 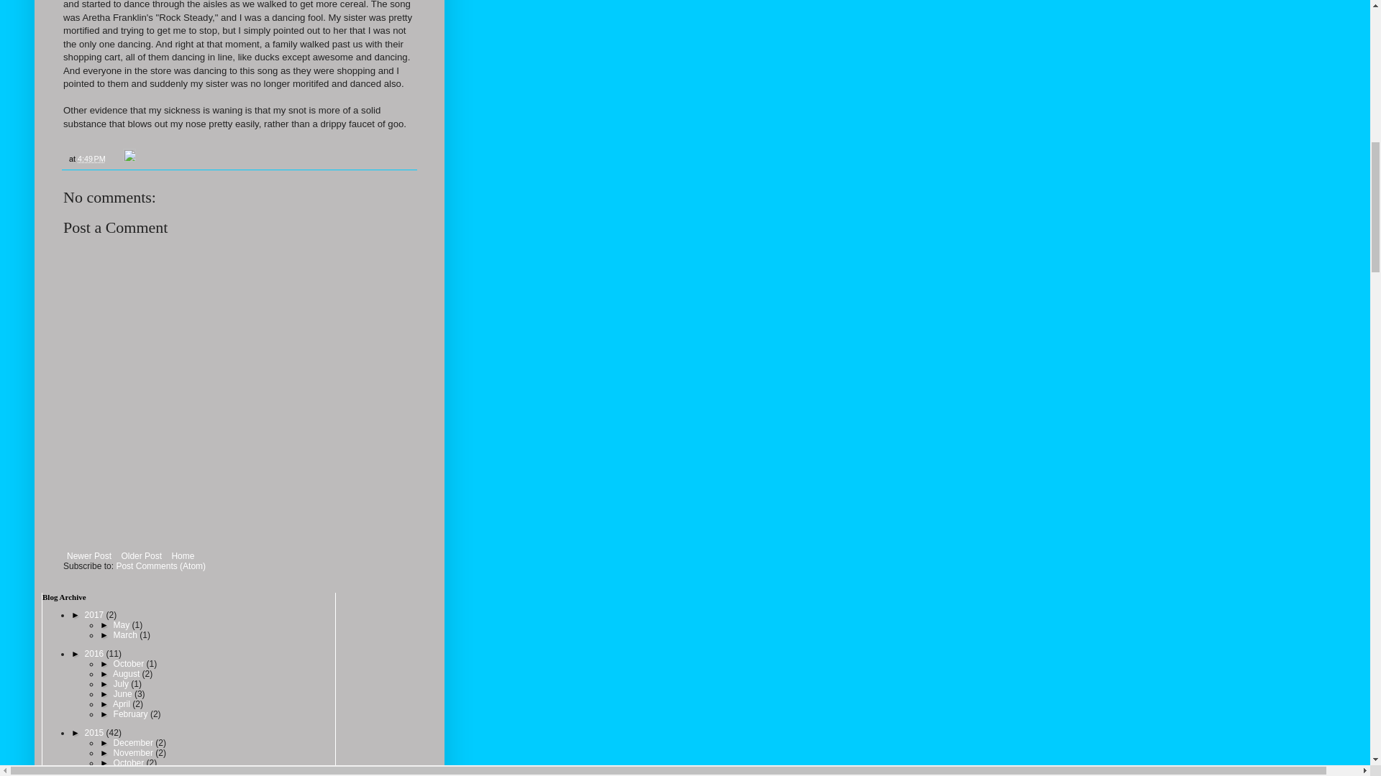 I want to click on Home, so click(x=182, y=556).